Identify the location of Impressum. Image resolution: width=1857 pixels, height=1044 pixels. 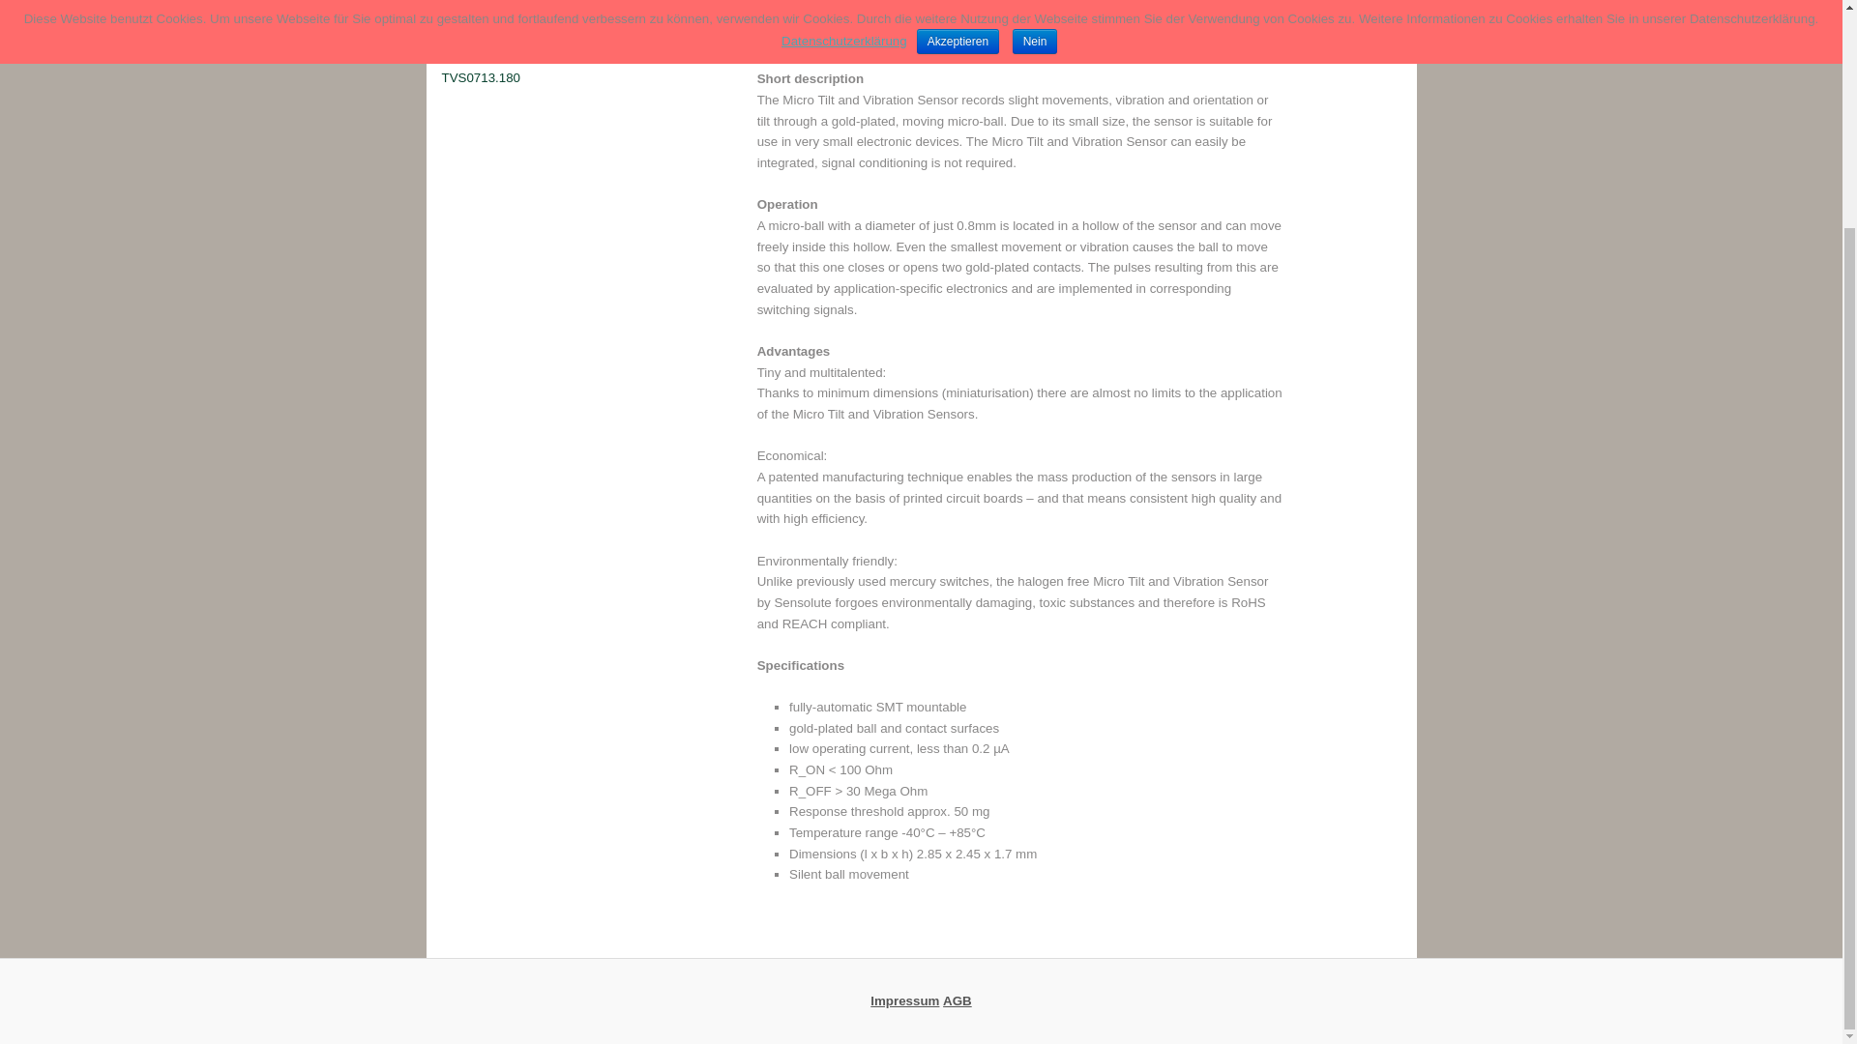
(905, 1001).